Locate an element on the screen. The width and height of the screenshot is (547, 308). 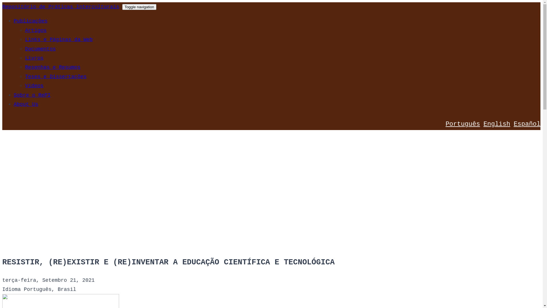
English is located at coordinates (497, 124).